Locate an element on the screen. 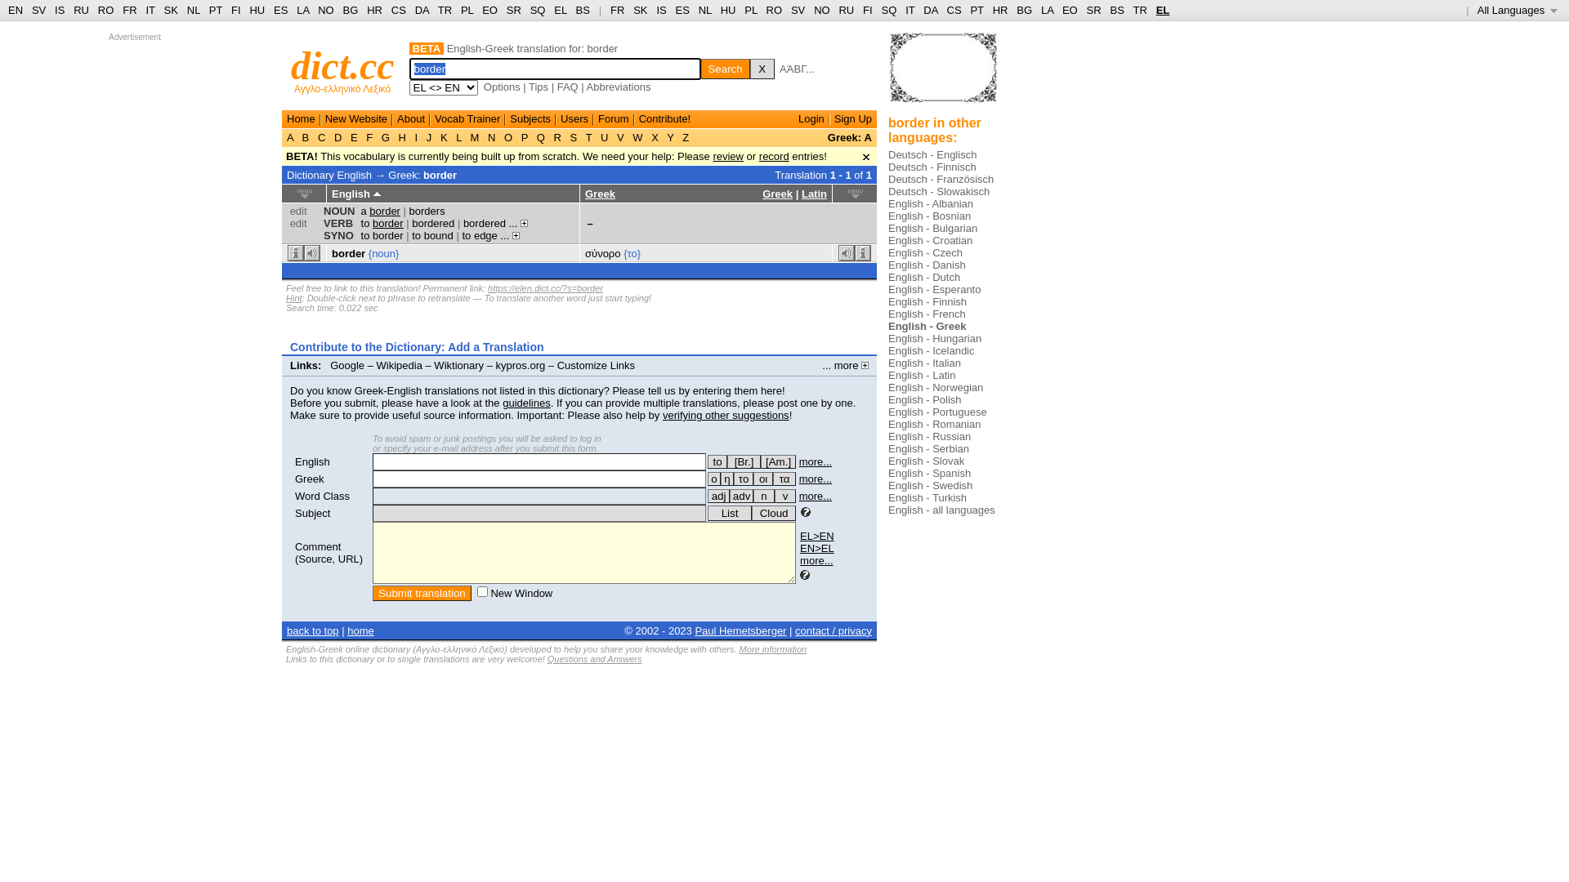 Image resolution: width=1569 pixels, height=882 pixels. SQ is located at coordinates (538, 10).